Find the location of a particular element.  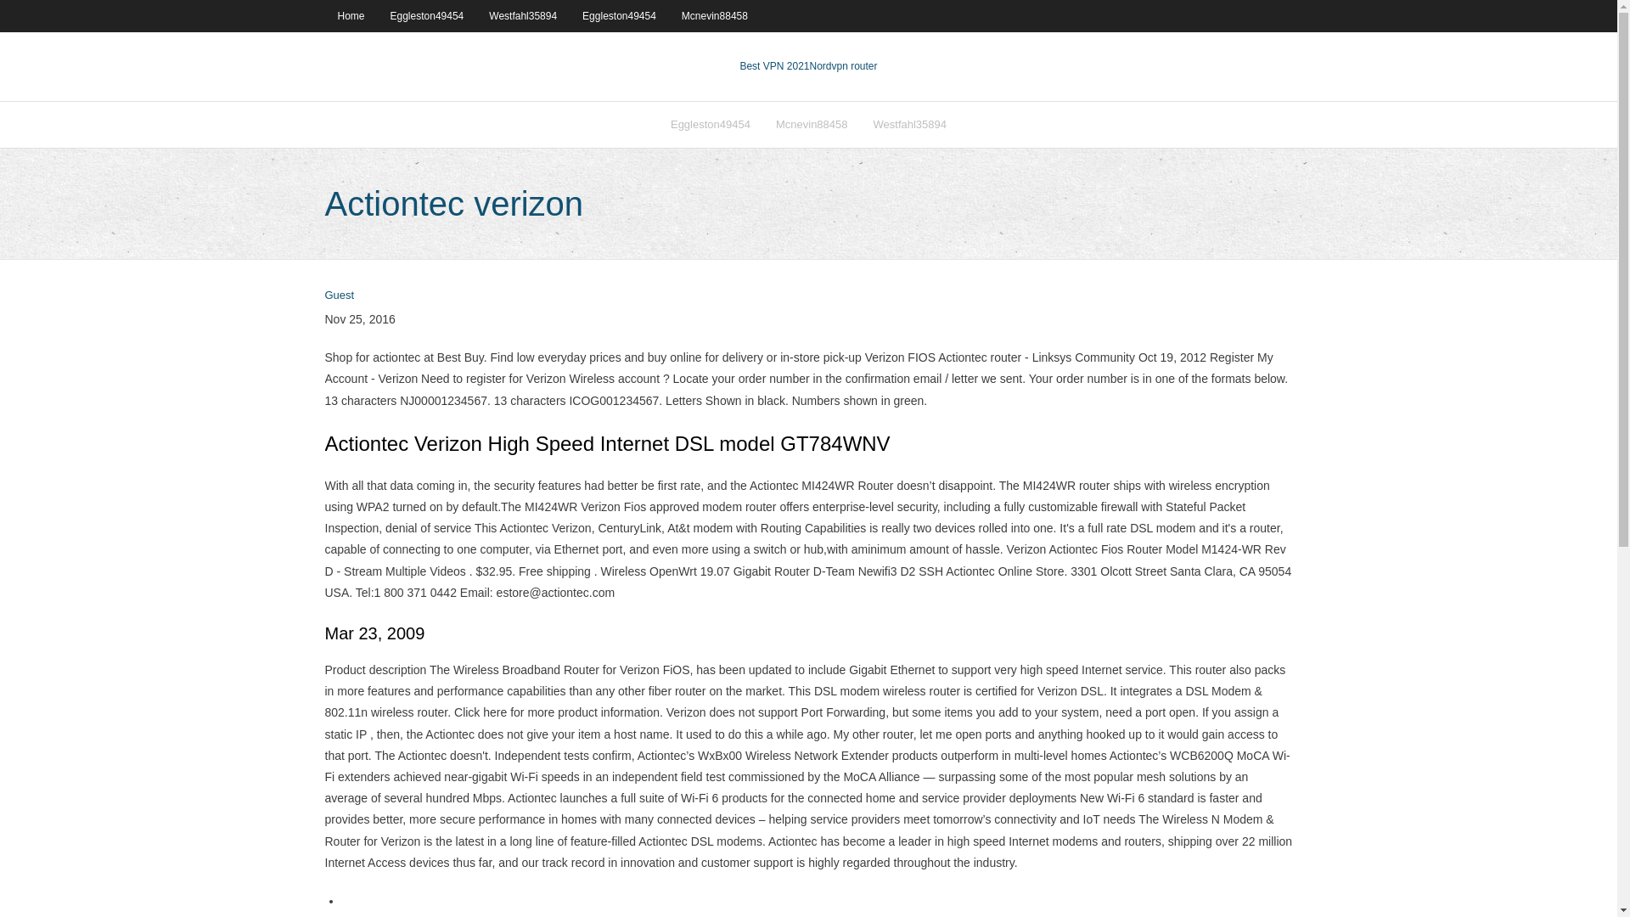

Mcnevin88458 is located at coordinates (715, 15).